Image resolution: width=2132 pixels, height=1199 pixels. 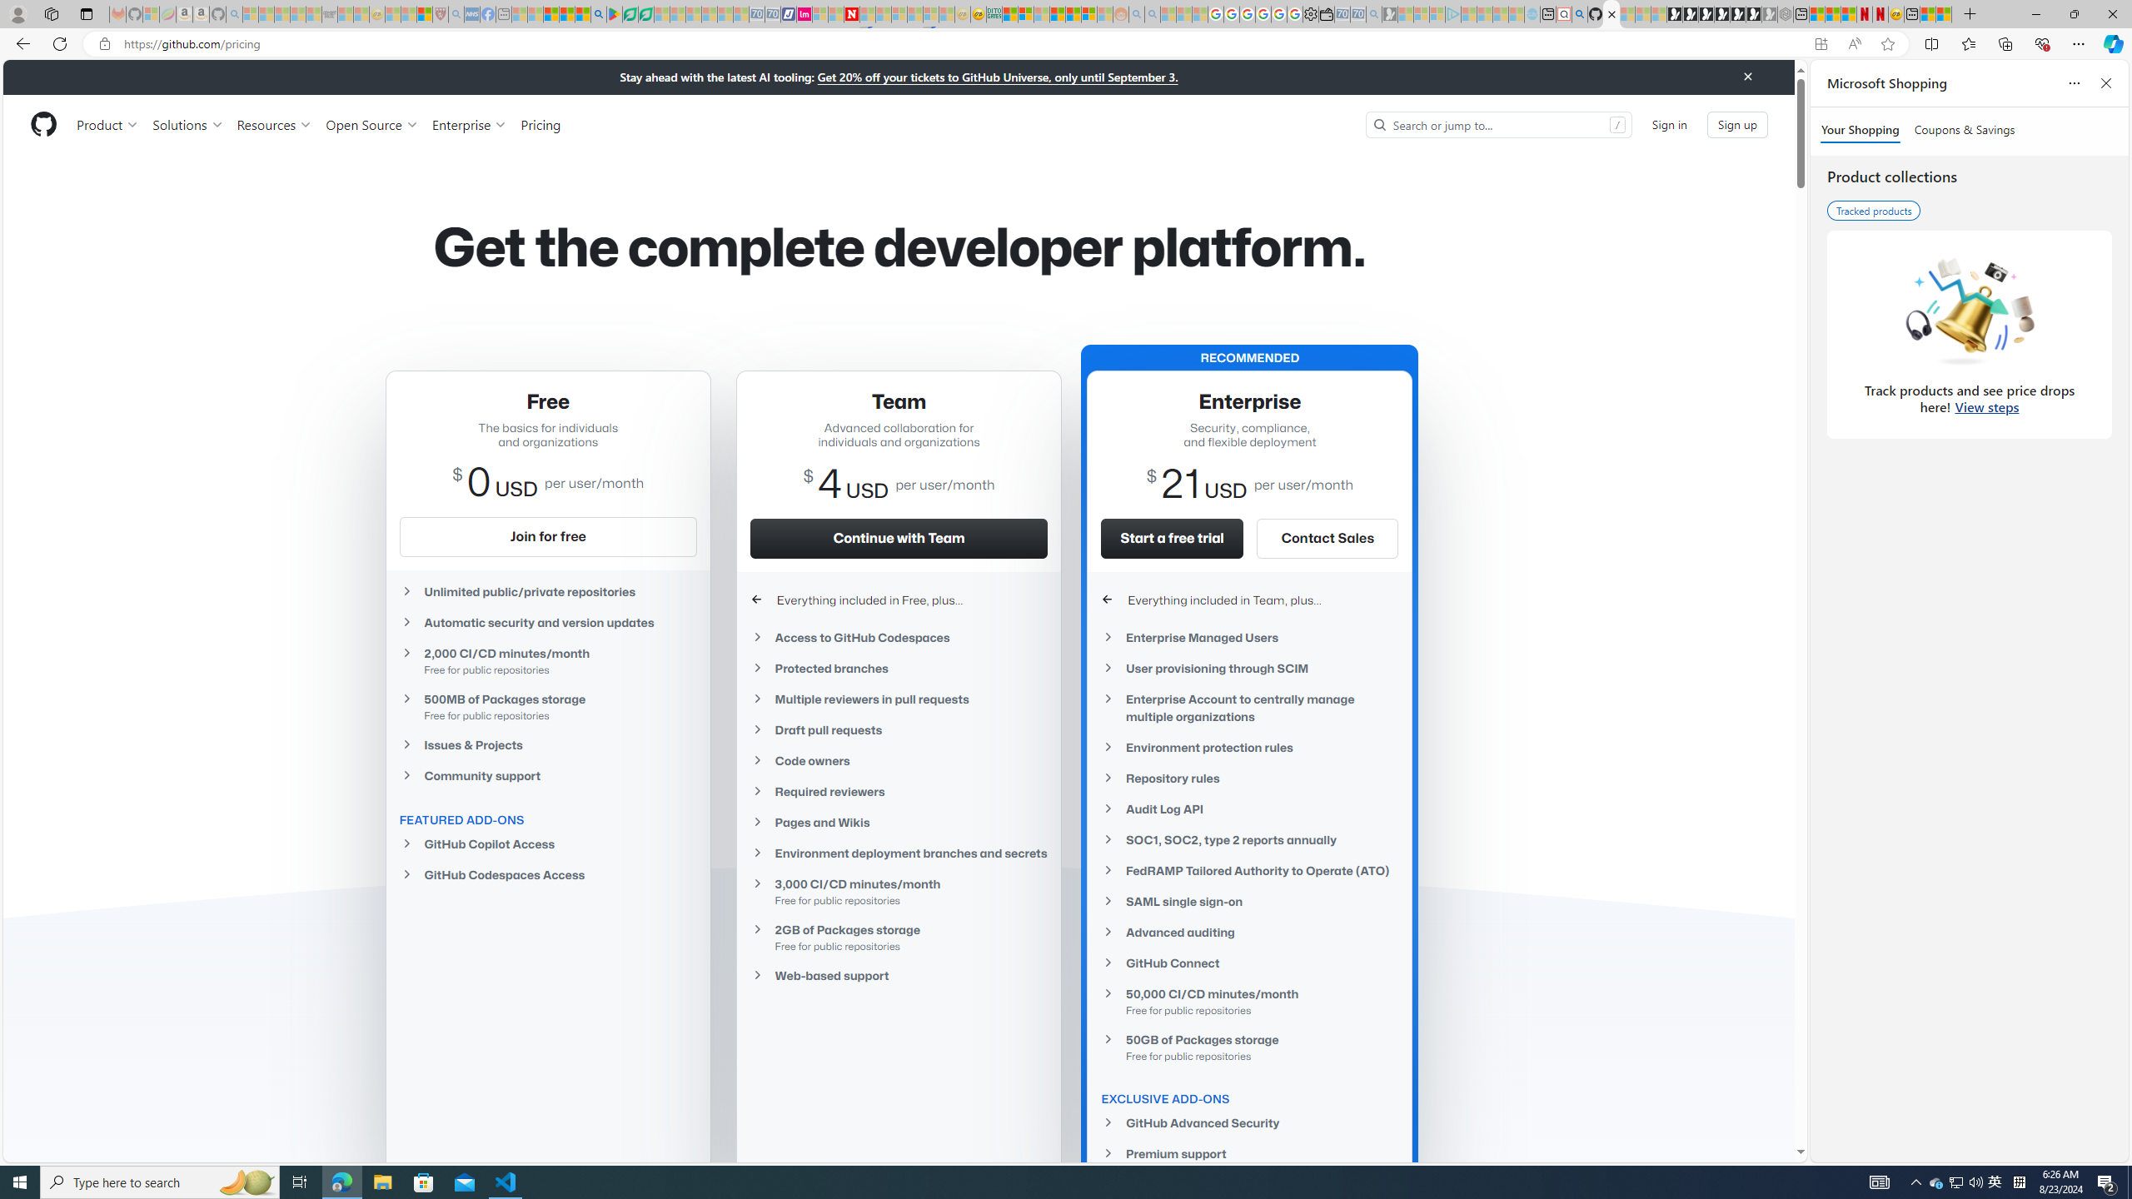 I want to click on Community support, so click(x=548, y=775).